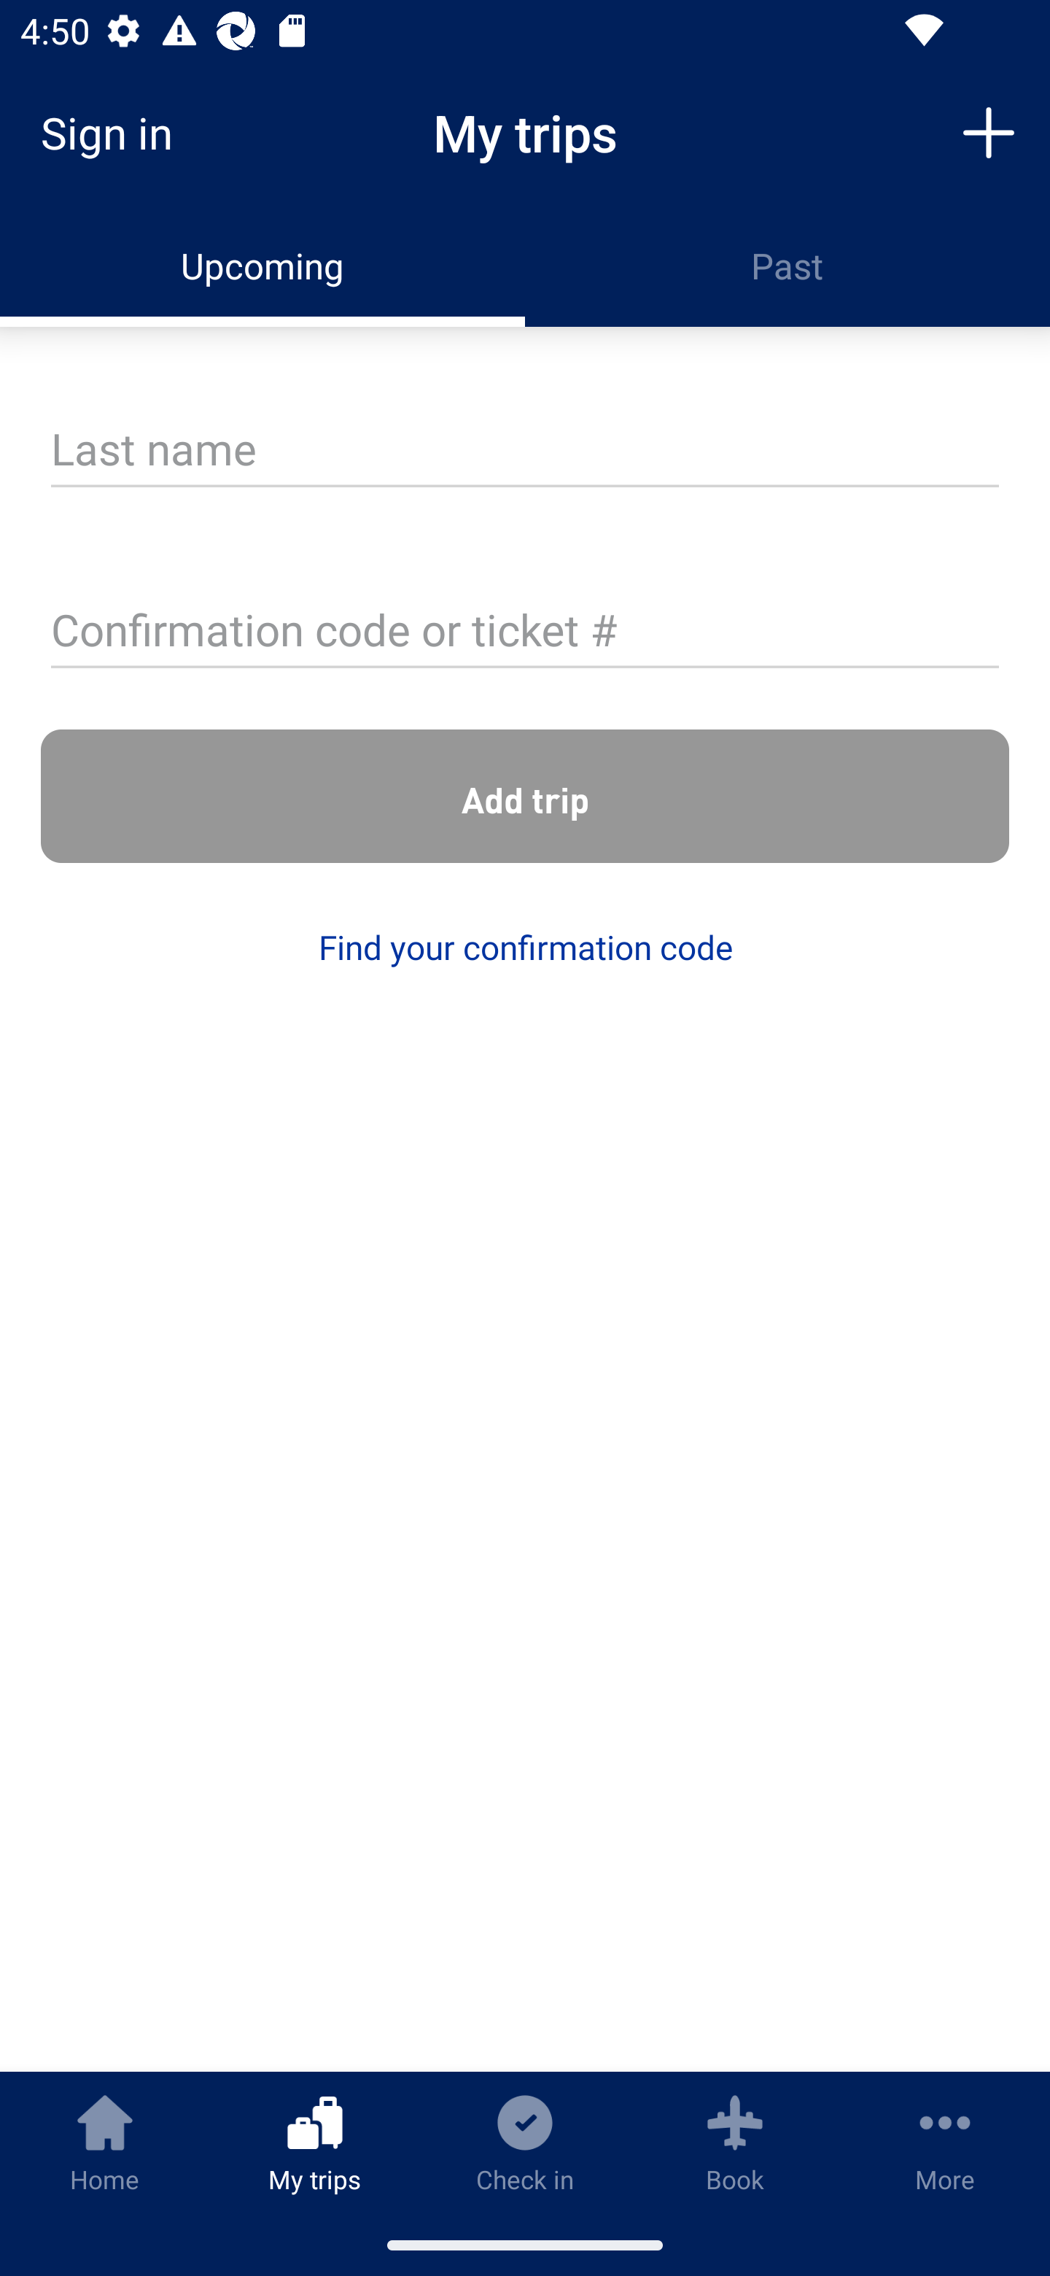 This screenshot has height=2276, width=1050. Describe the element at coordinates (525, 632) in the screenshot. I see `Confirmation code or ticket #` at that location.